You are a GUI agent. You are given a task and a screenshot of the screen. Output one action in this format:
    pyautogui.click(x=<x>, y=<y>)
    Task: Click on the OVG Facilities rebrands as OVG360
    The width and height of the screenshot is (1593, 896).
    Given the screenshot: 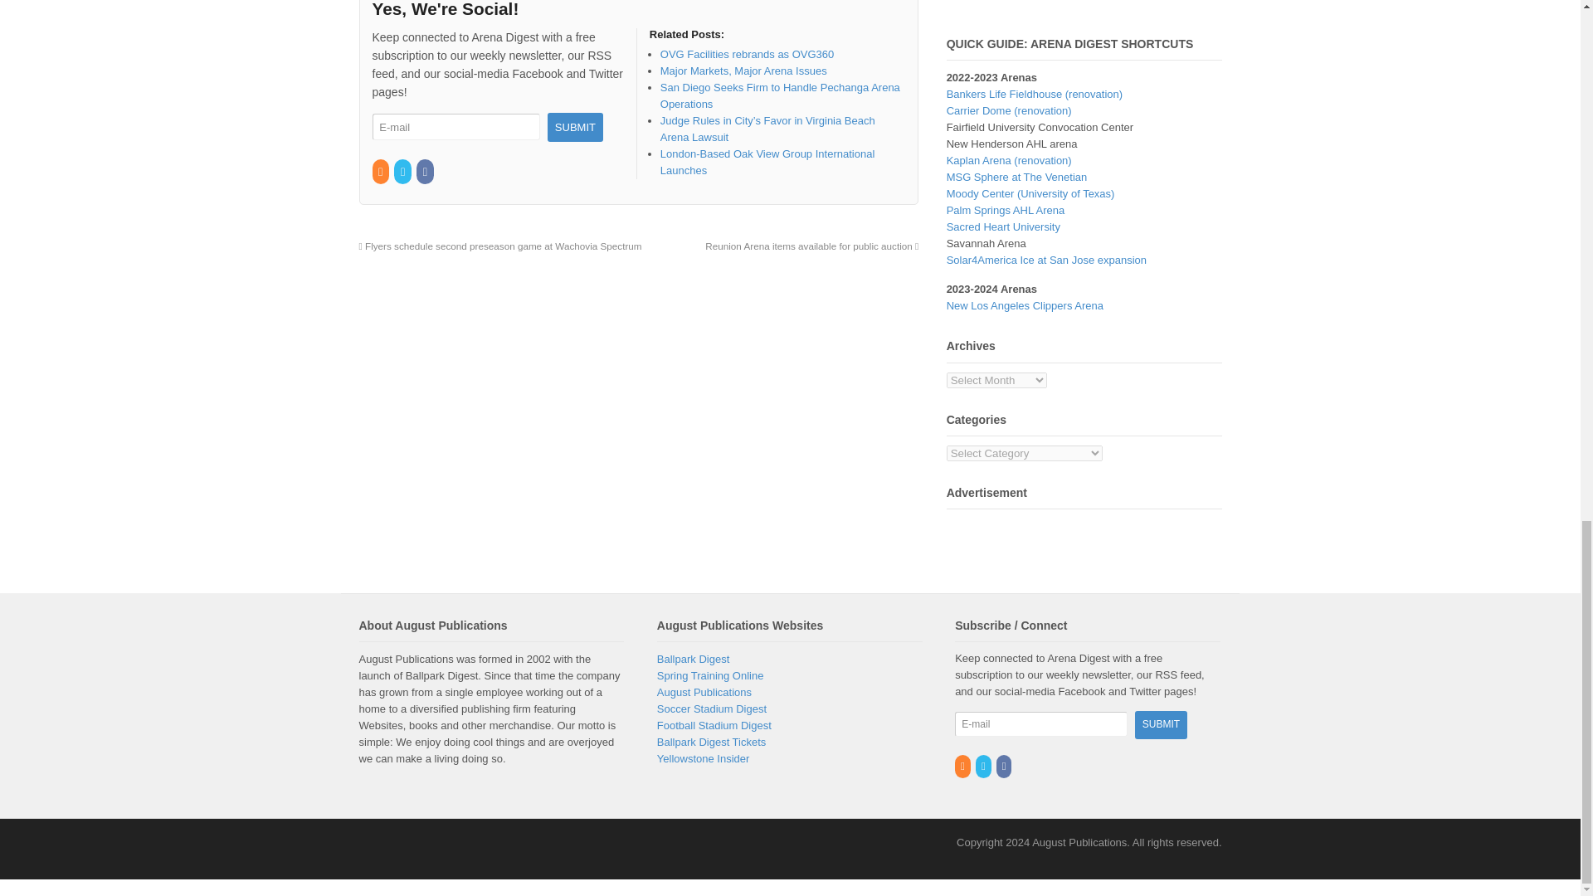 What is the action you would take?
    pyautogui.click(x=748, y=55)
    